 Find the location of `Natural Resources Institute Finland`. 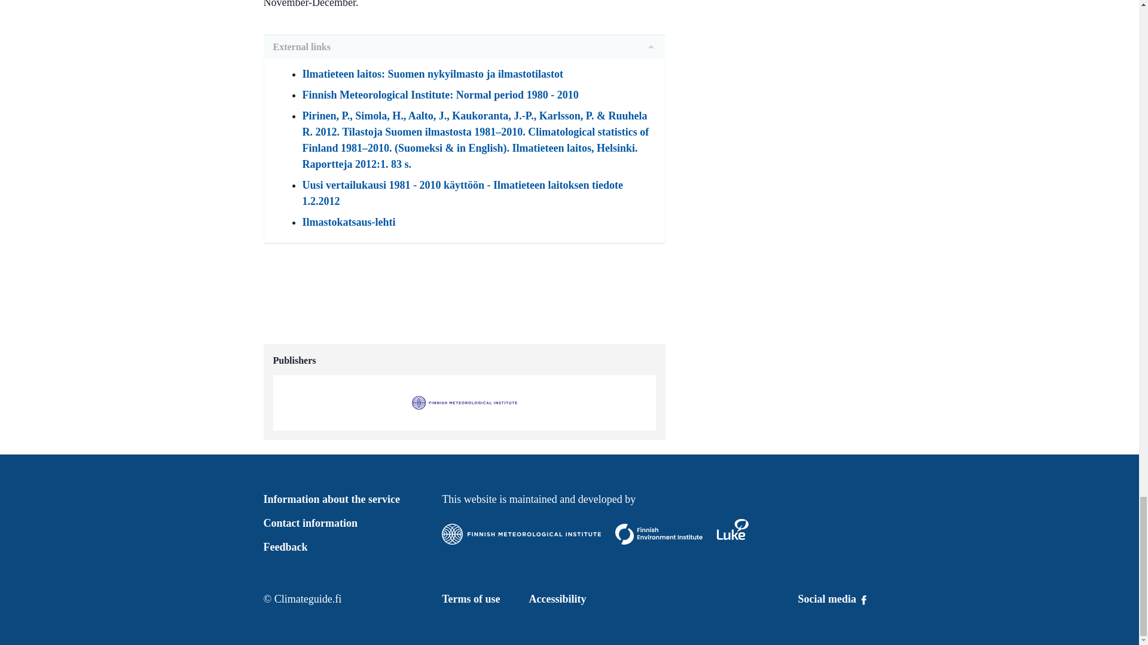

Natural Resources Institute Finland is located at coordinates (732, 529).